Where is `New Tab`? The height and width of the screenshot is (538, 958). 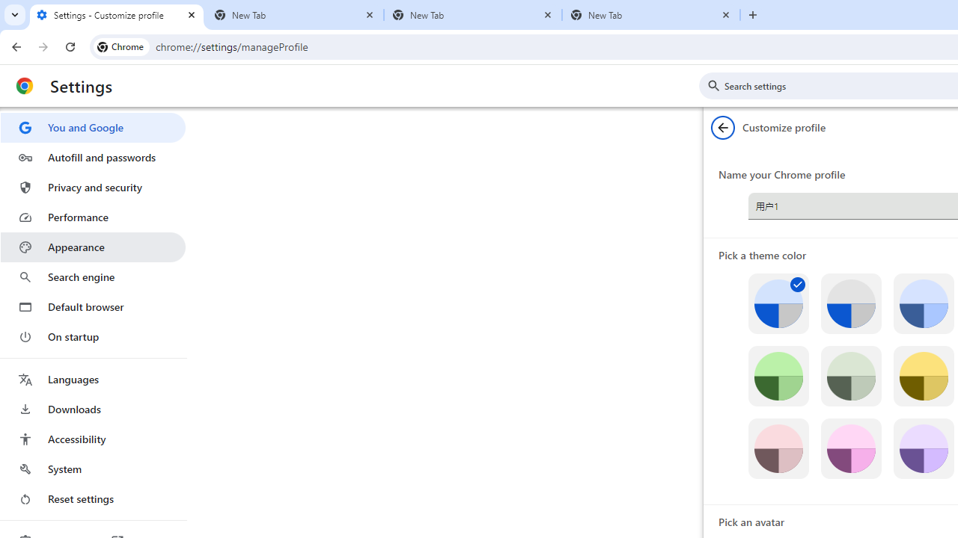
New Tab is located at coordinates (651, 15).